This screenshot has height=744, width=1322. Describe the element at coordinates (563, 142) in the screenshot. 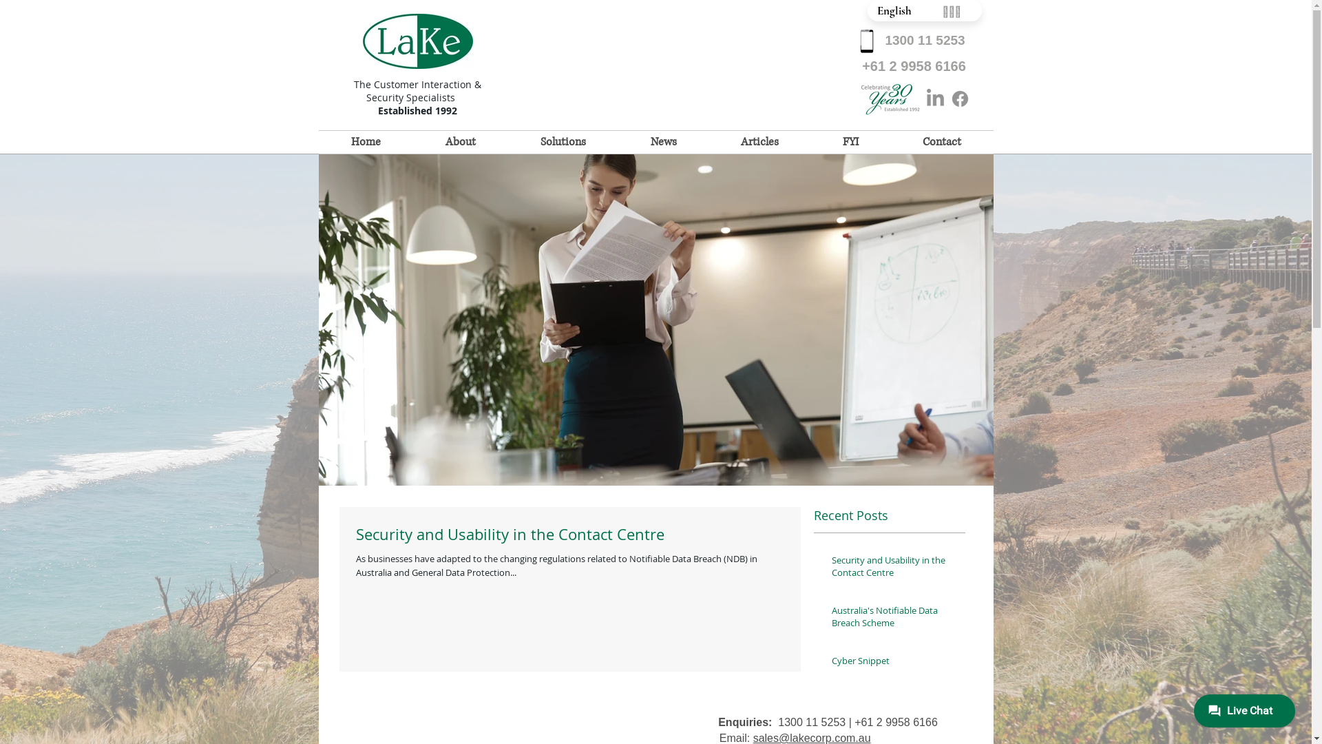

I see `Solutions` at that location.